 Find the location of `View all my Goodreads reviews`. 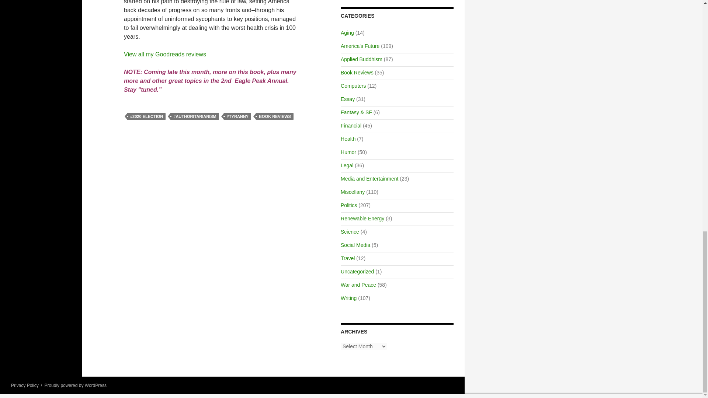

View all my Goodreads reviews is located at coordinates (165, 54).